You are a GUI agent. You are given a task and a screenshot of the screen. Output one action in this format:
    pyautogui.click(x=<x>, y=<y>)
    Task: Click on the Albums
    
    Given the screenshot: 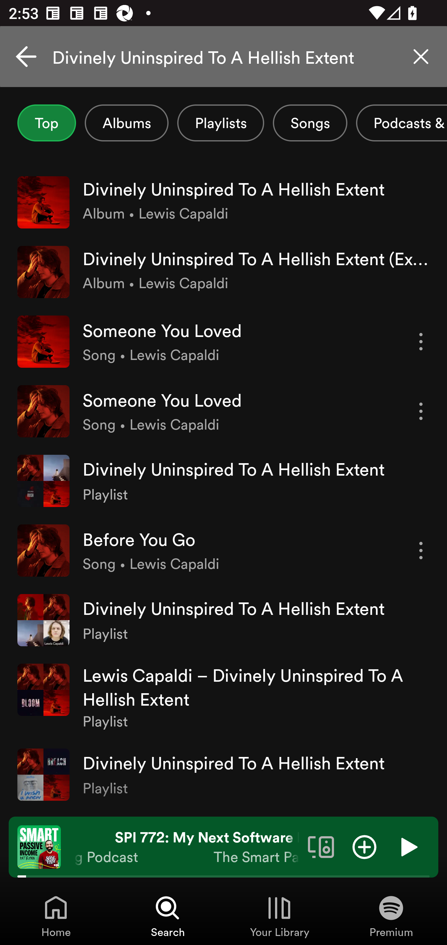 What is the action you would take?
    pyautogui.click(x=127, y=123)
    